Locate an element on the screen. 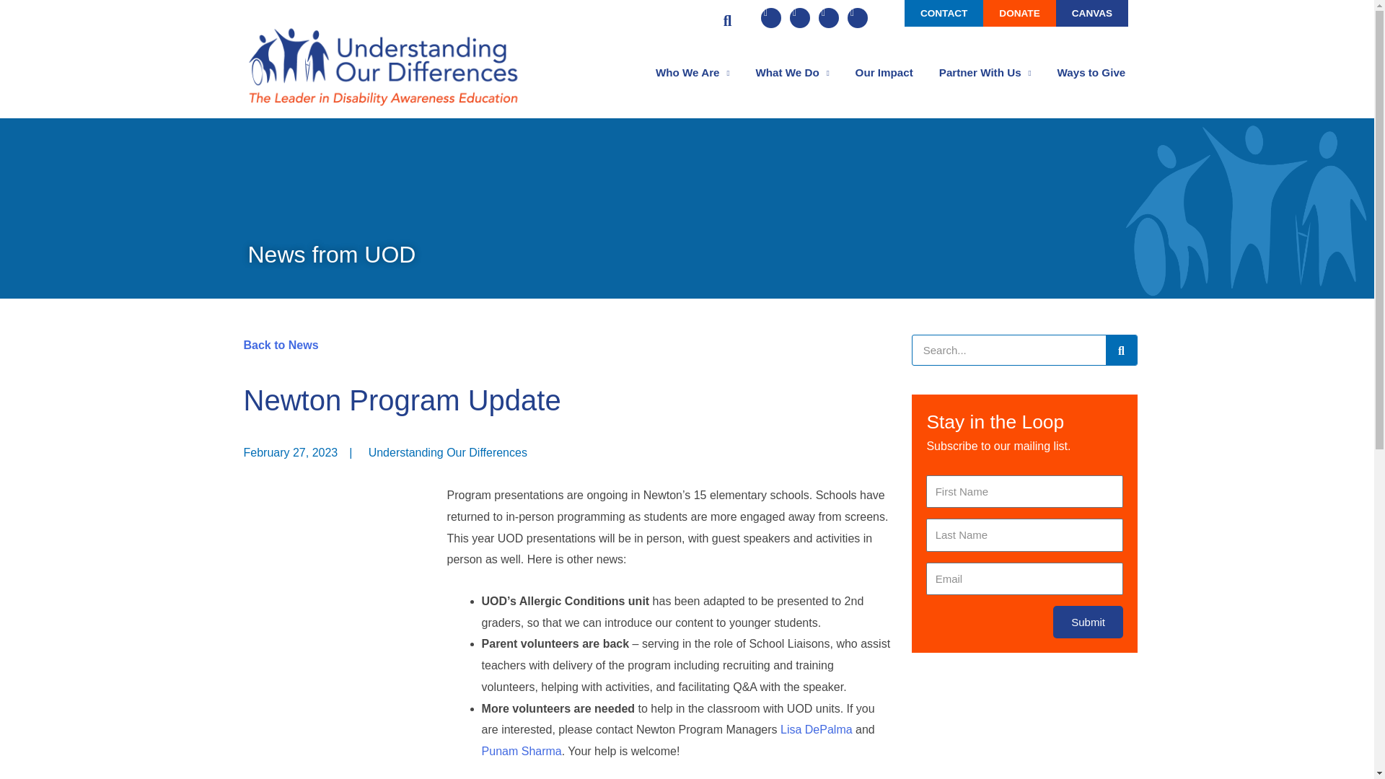  DONATE is located at coordinates (1019, 13).